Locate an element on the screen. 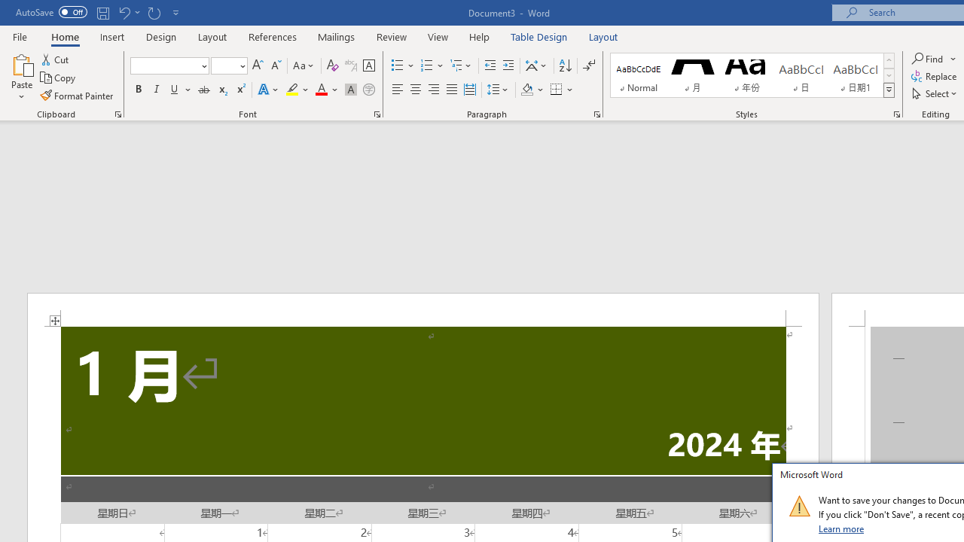 The height and width of the screenshot is (542, 964). Office Clipboard... is located at coordinates (117, 114).